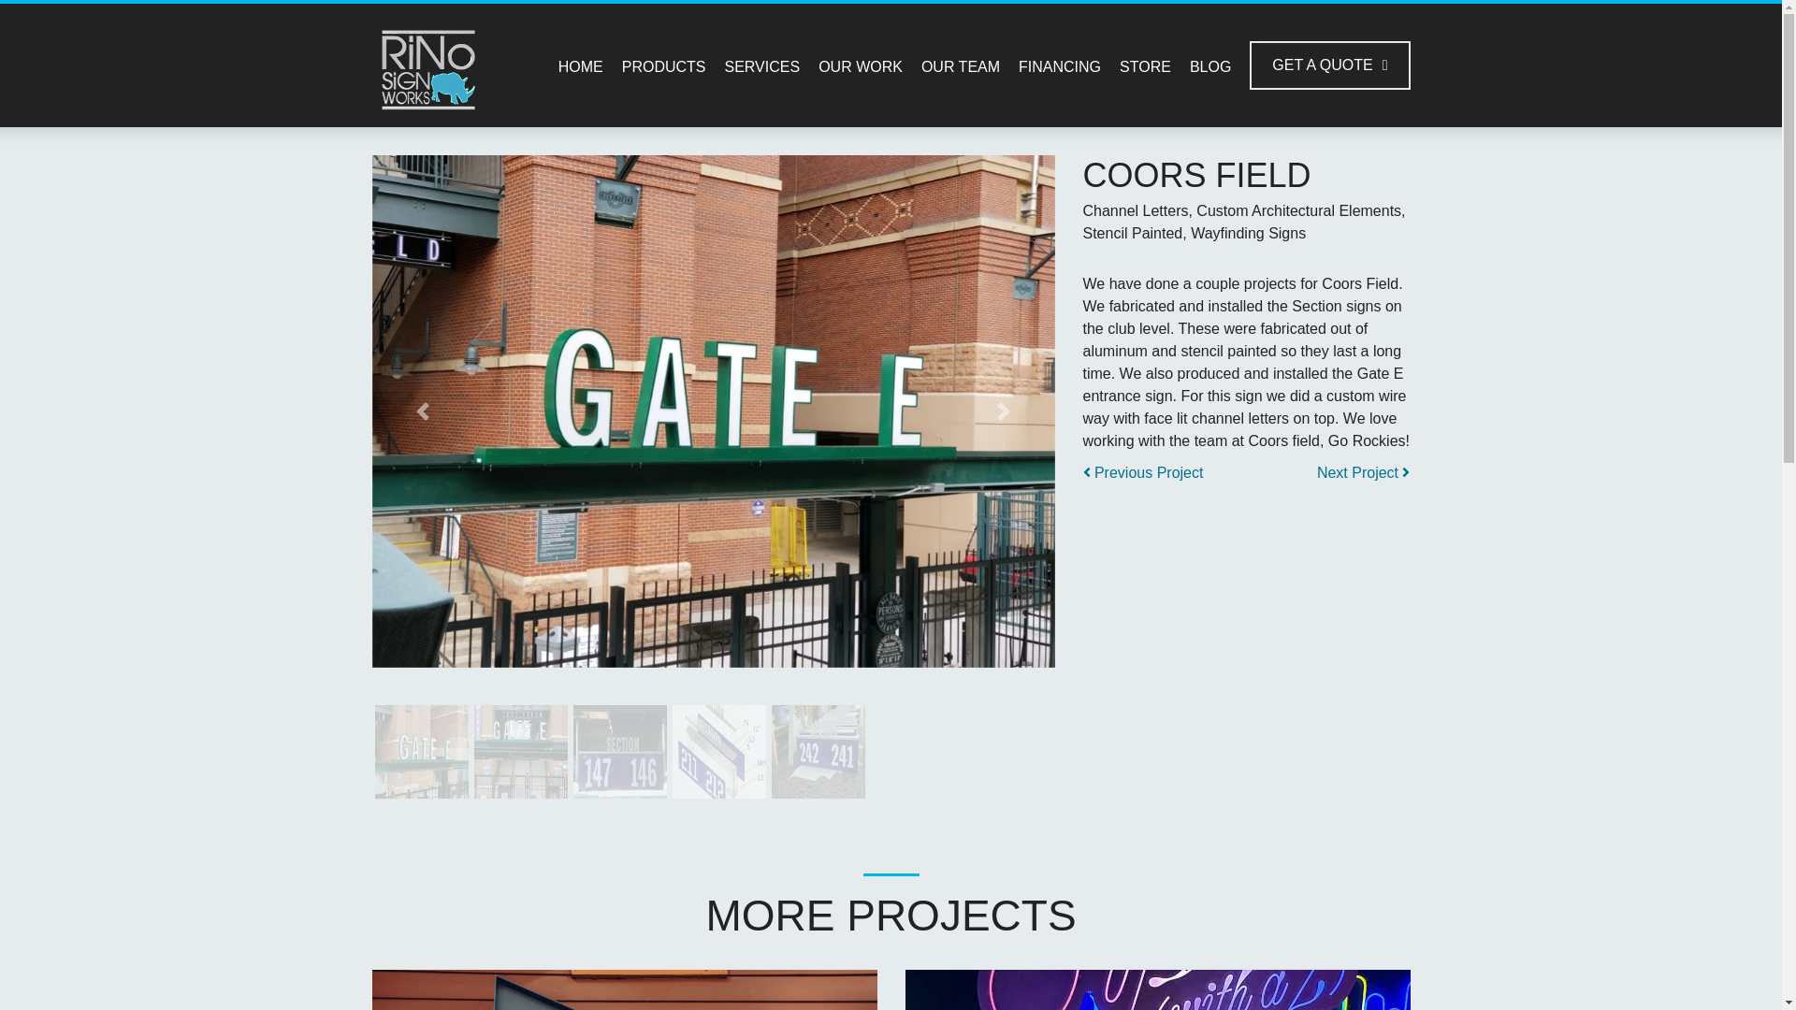 Image resolution: width=1796 pixels, height=1010 pixels. Describe the element at coordinates (1330, 65) in the screenshot. I see `GET A QUOTE` at that location.